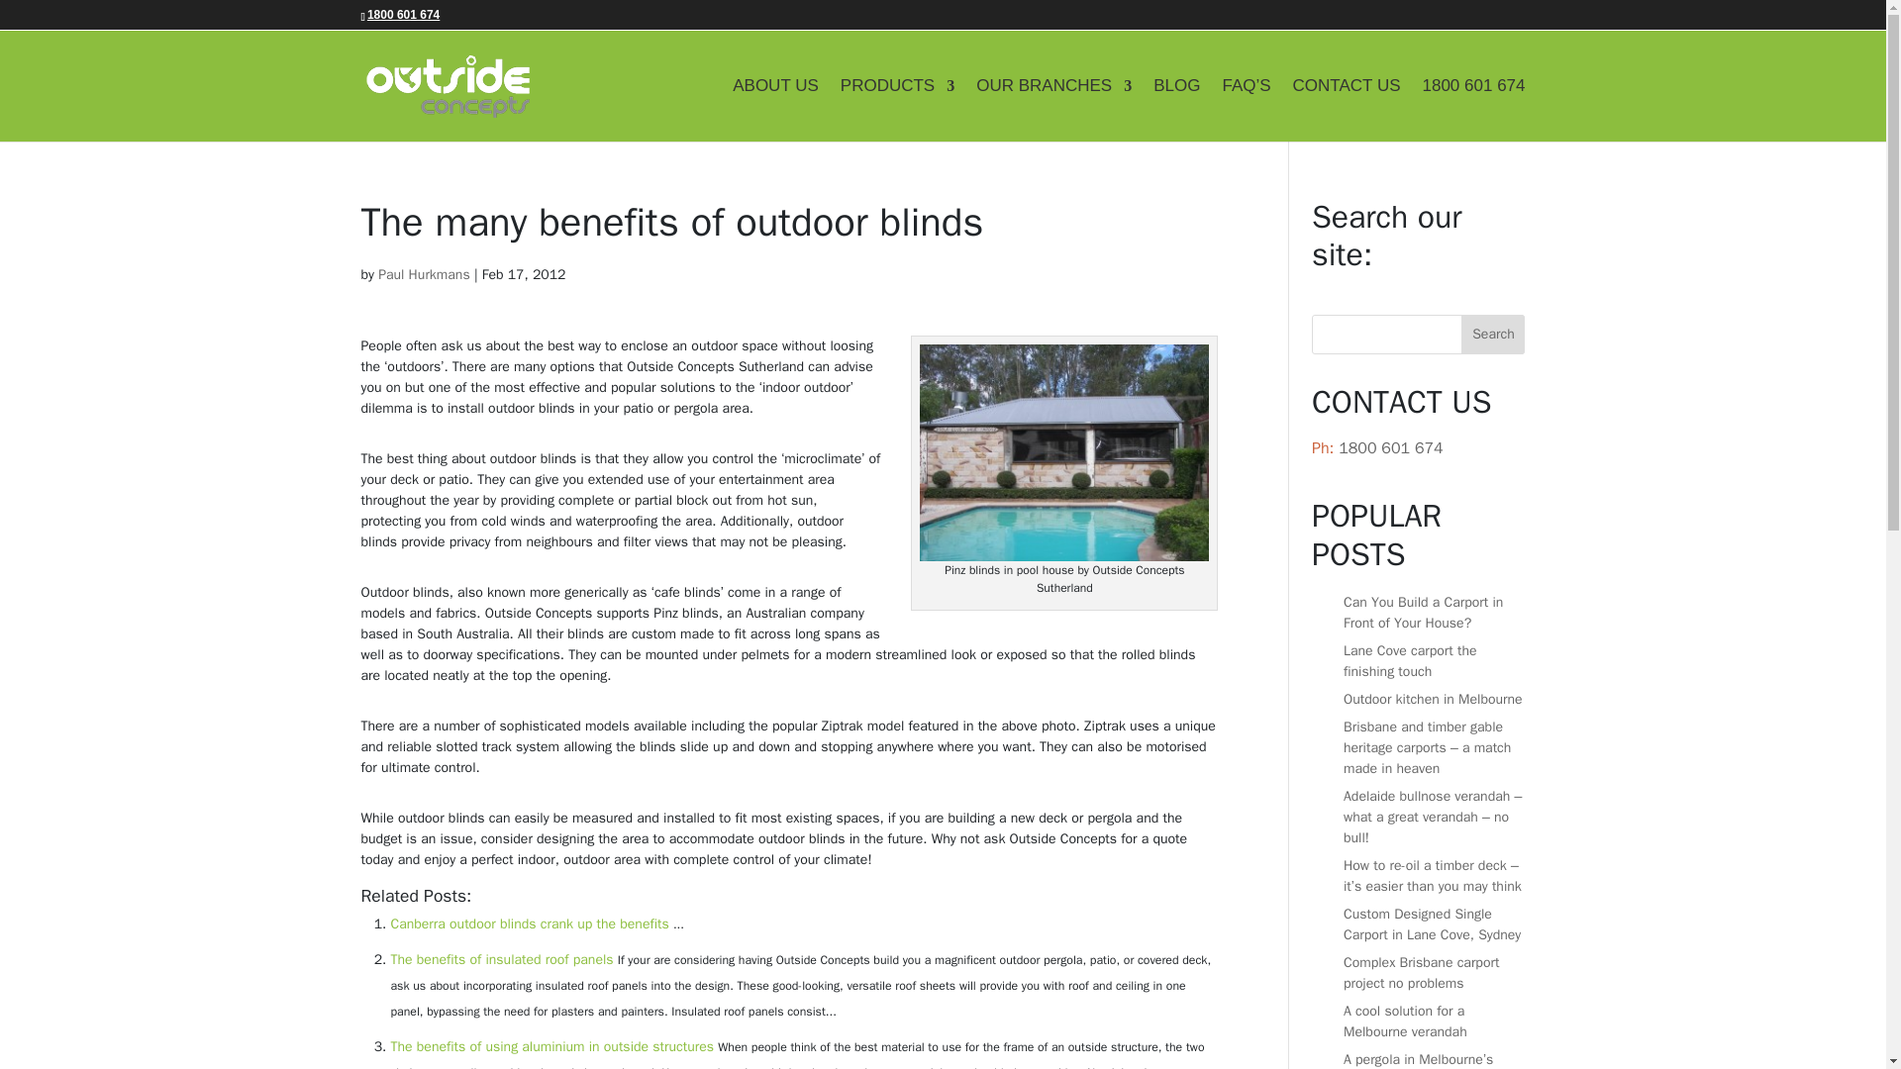  What do you see at coordinates (424, 274) in the screenshot?
I see `Posts by Paul Hurkmans` at bounding box center [424, 274].